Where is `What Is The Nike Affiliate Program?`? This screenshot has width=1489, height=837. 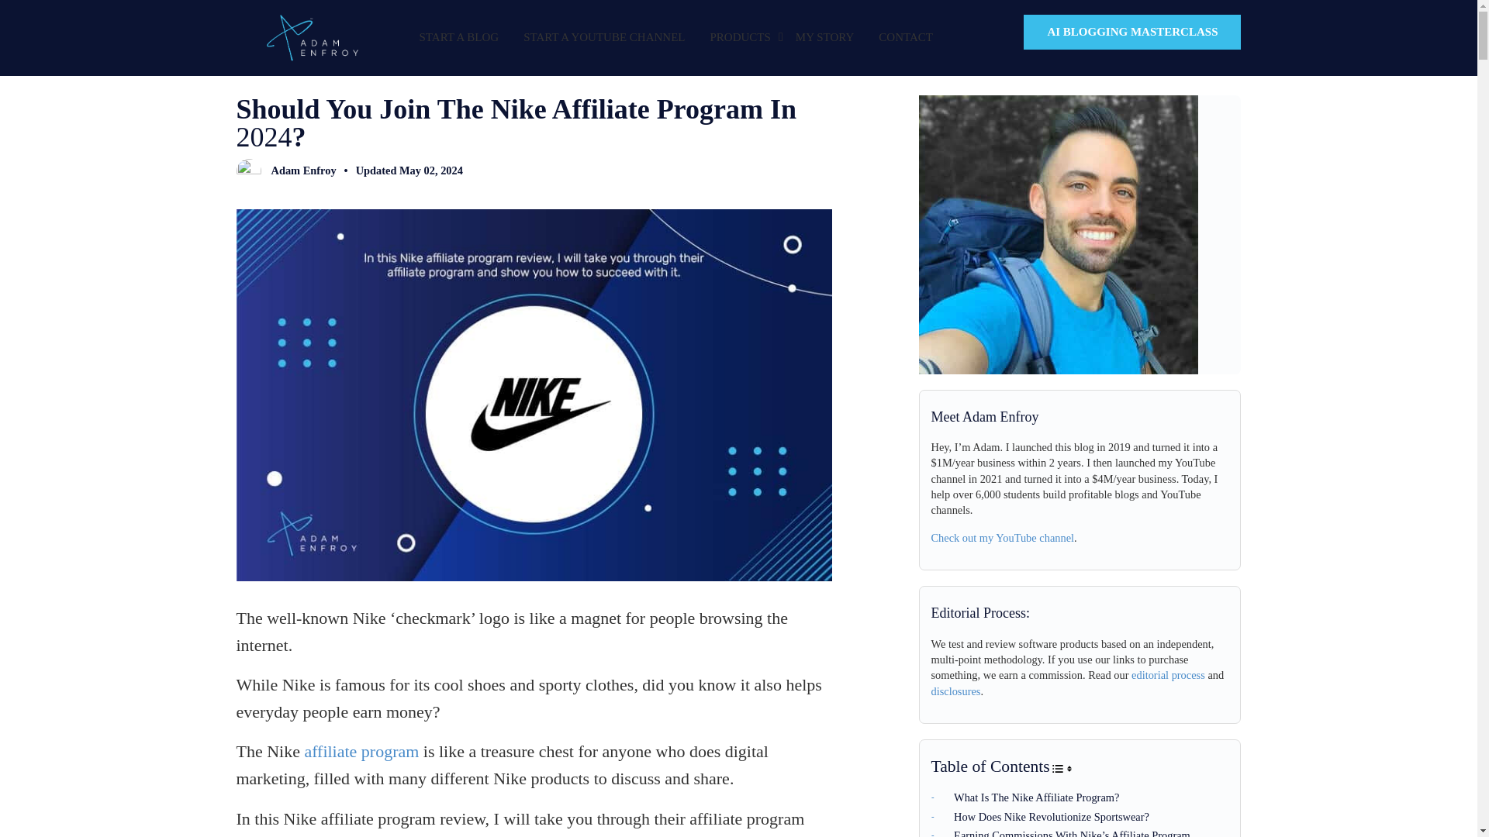 What Is The Nike Affiliate Program? is located at coordinates (1028, 797).